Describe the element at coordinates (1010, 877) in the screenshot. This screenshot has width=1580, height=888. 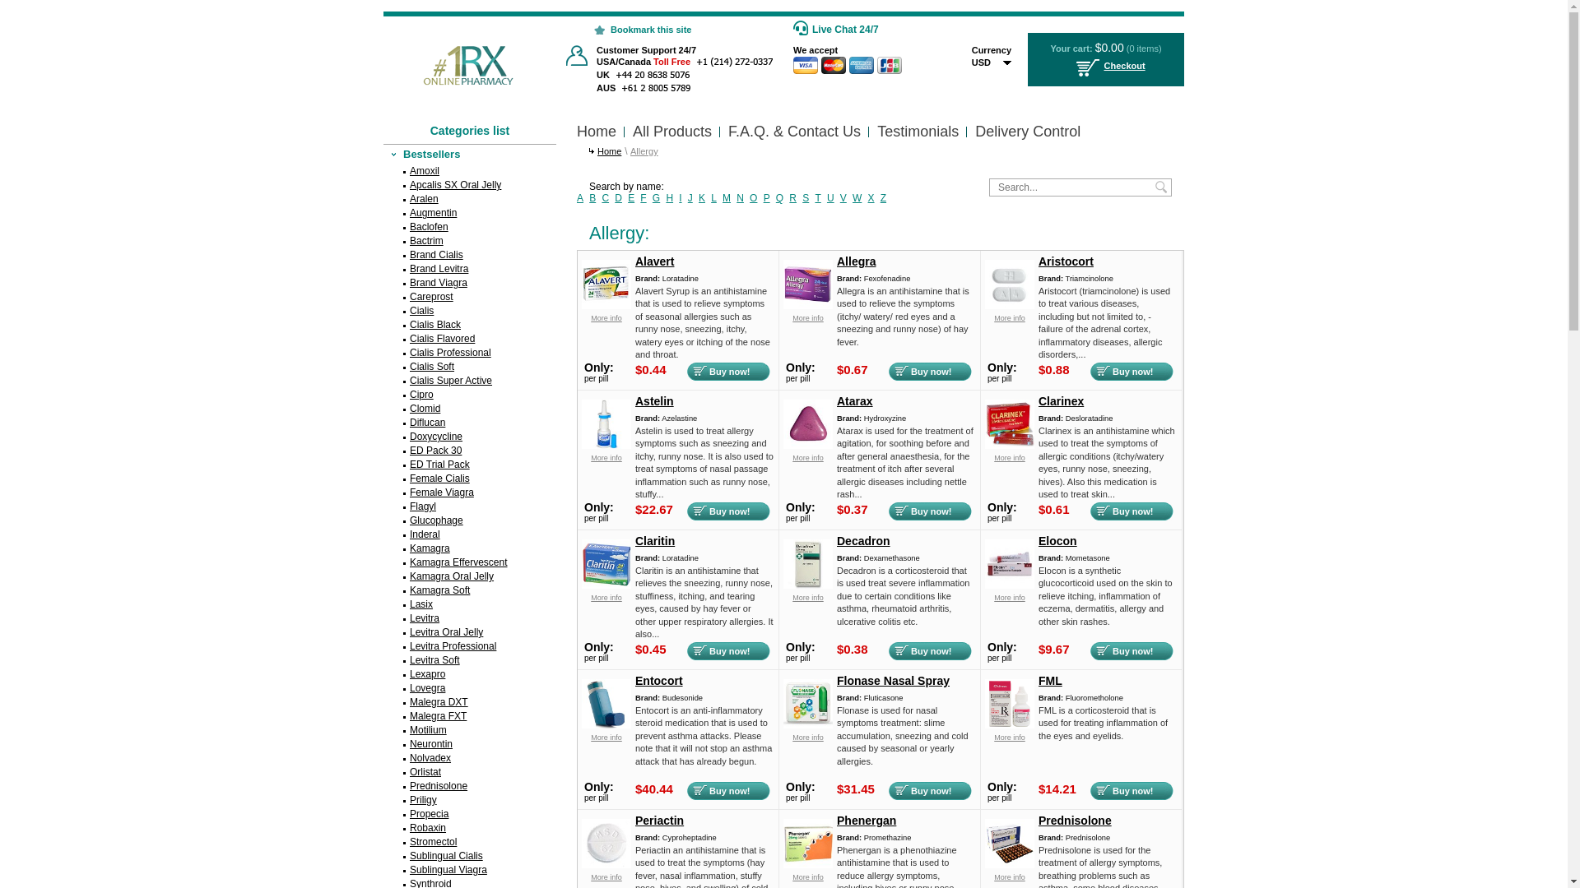
I see `More info` at that location.